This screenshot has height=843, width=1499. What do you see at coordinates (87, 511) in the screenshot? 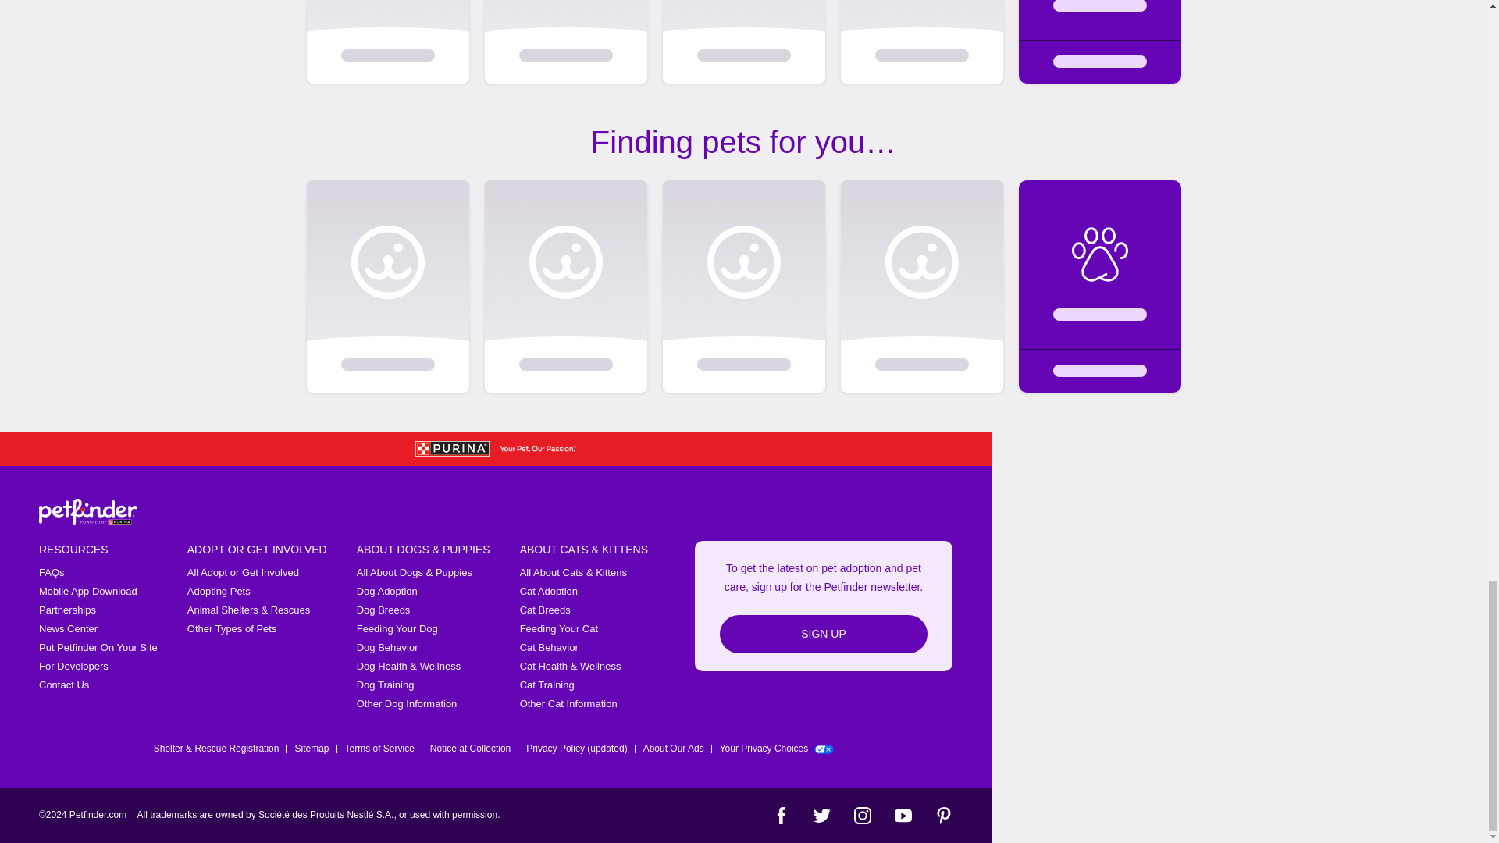
I see `Petfinder Logo` at bounding box center [87, 511].